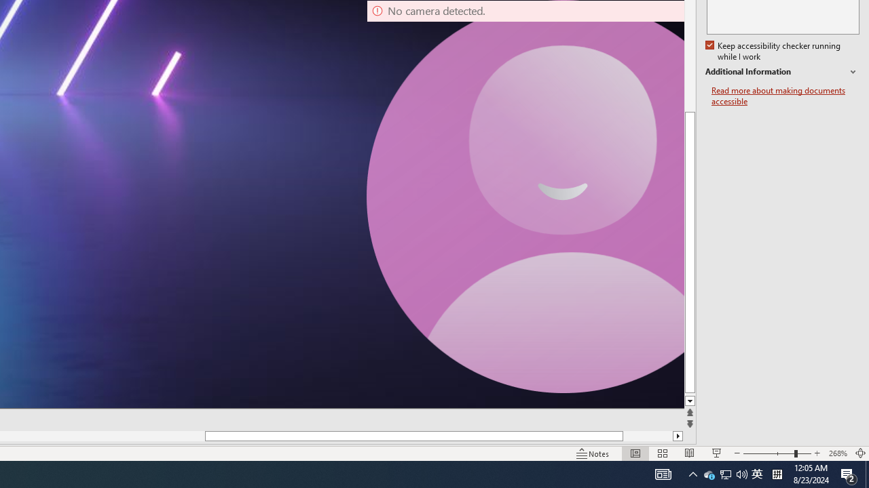  What do you see at coordinates (717, 453) in the screenshot?
I see `Slide Show` at bounding box center [717, 453].